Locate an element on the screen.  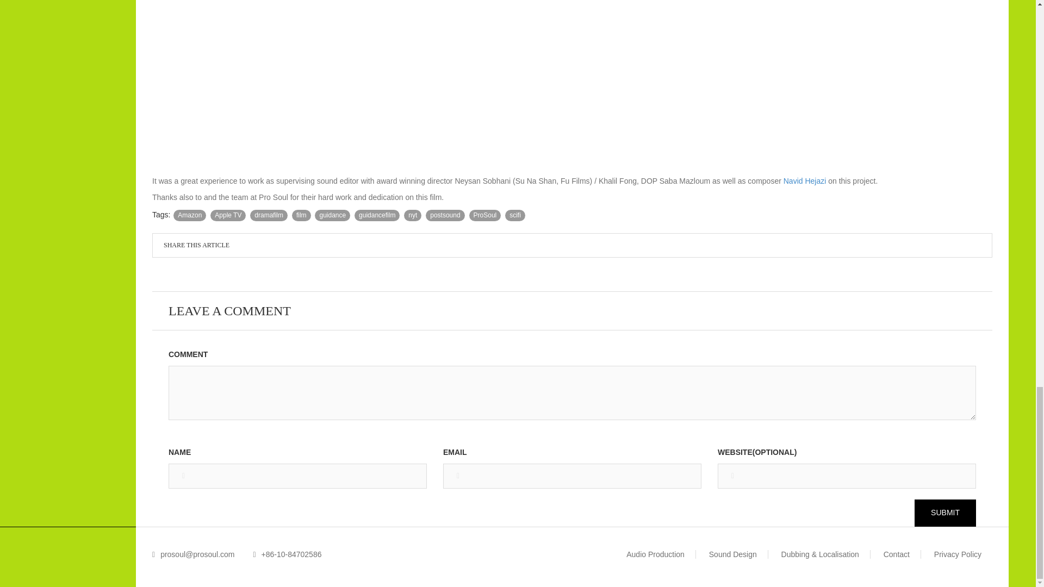
postsound is located at coordinates (445, 215).